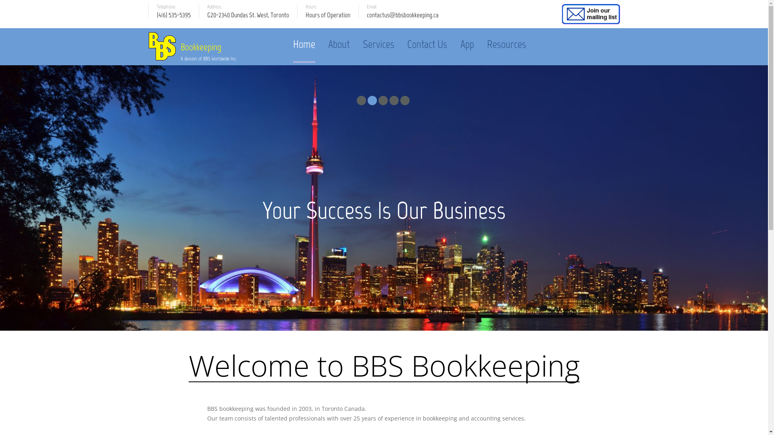  I want to click on G20-2340 Dundas St. West, Toronto, so click(248, 18).